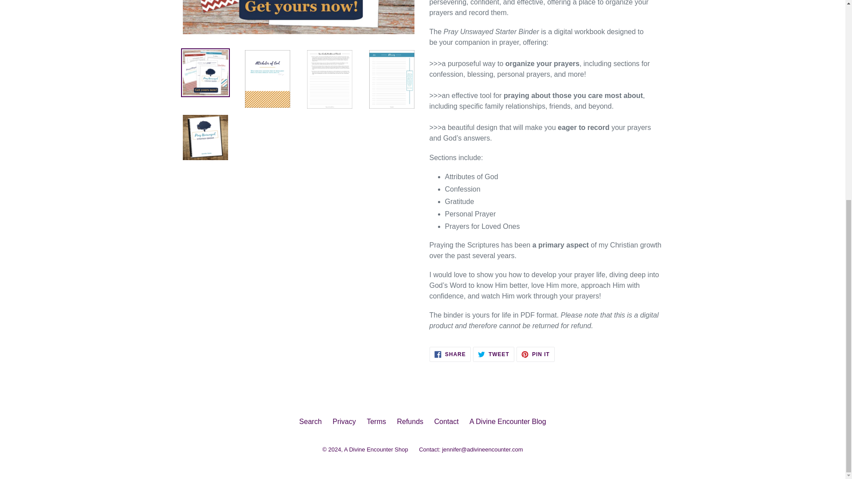  I want to click on A Divine Encounter Blog, so click(450, 354).